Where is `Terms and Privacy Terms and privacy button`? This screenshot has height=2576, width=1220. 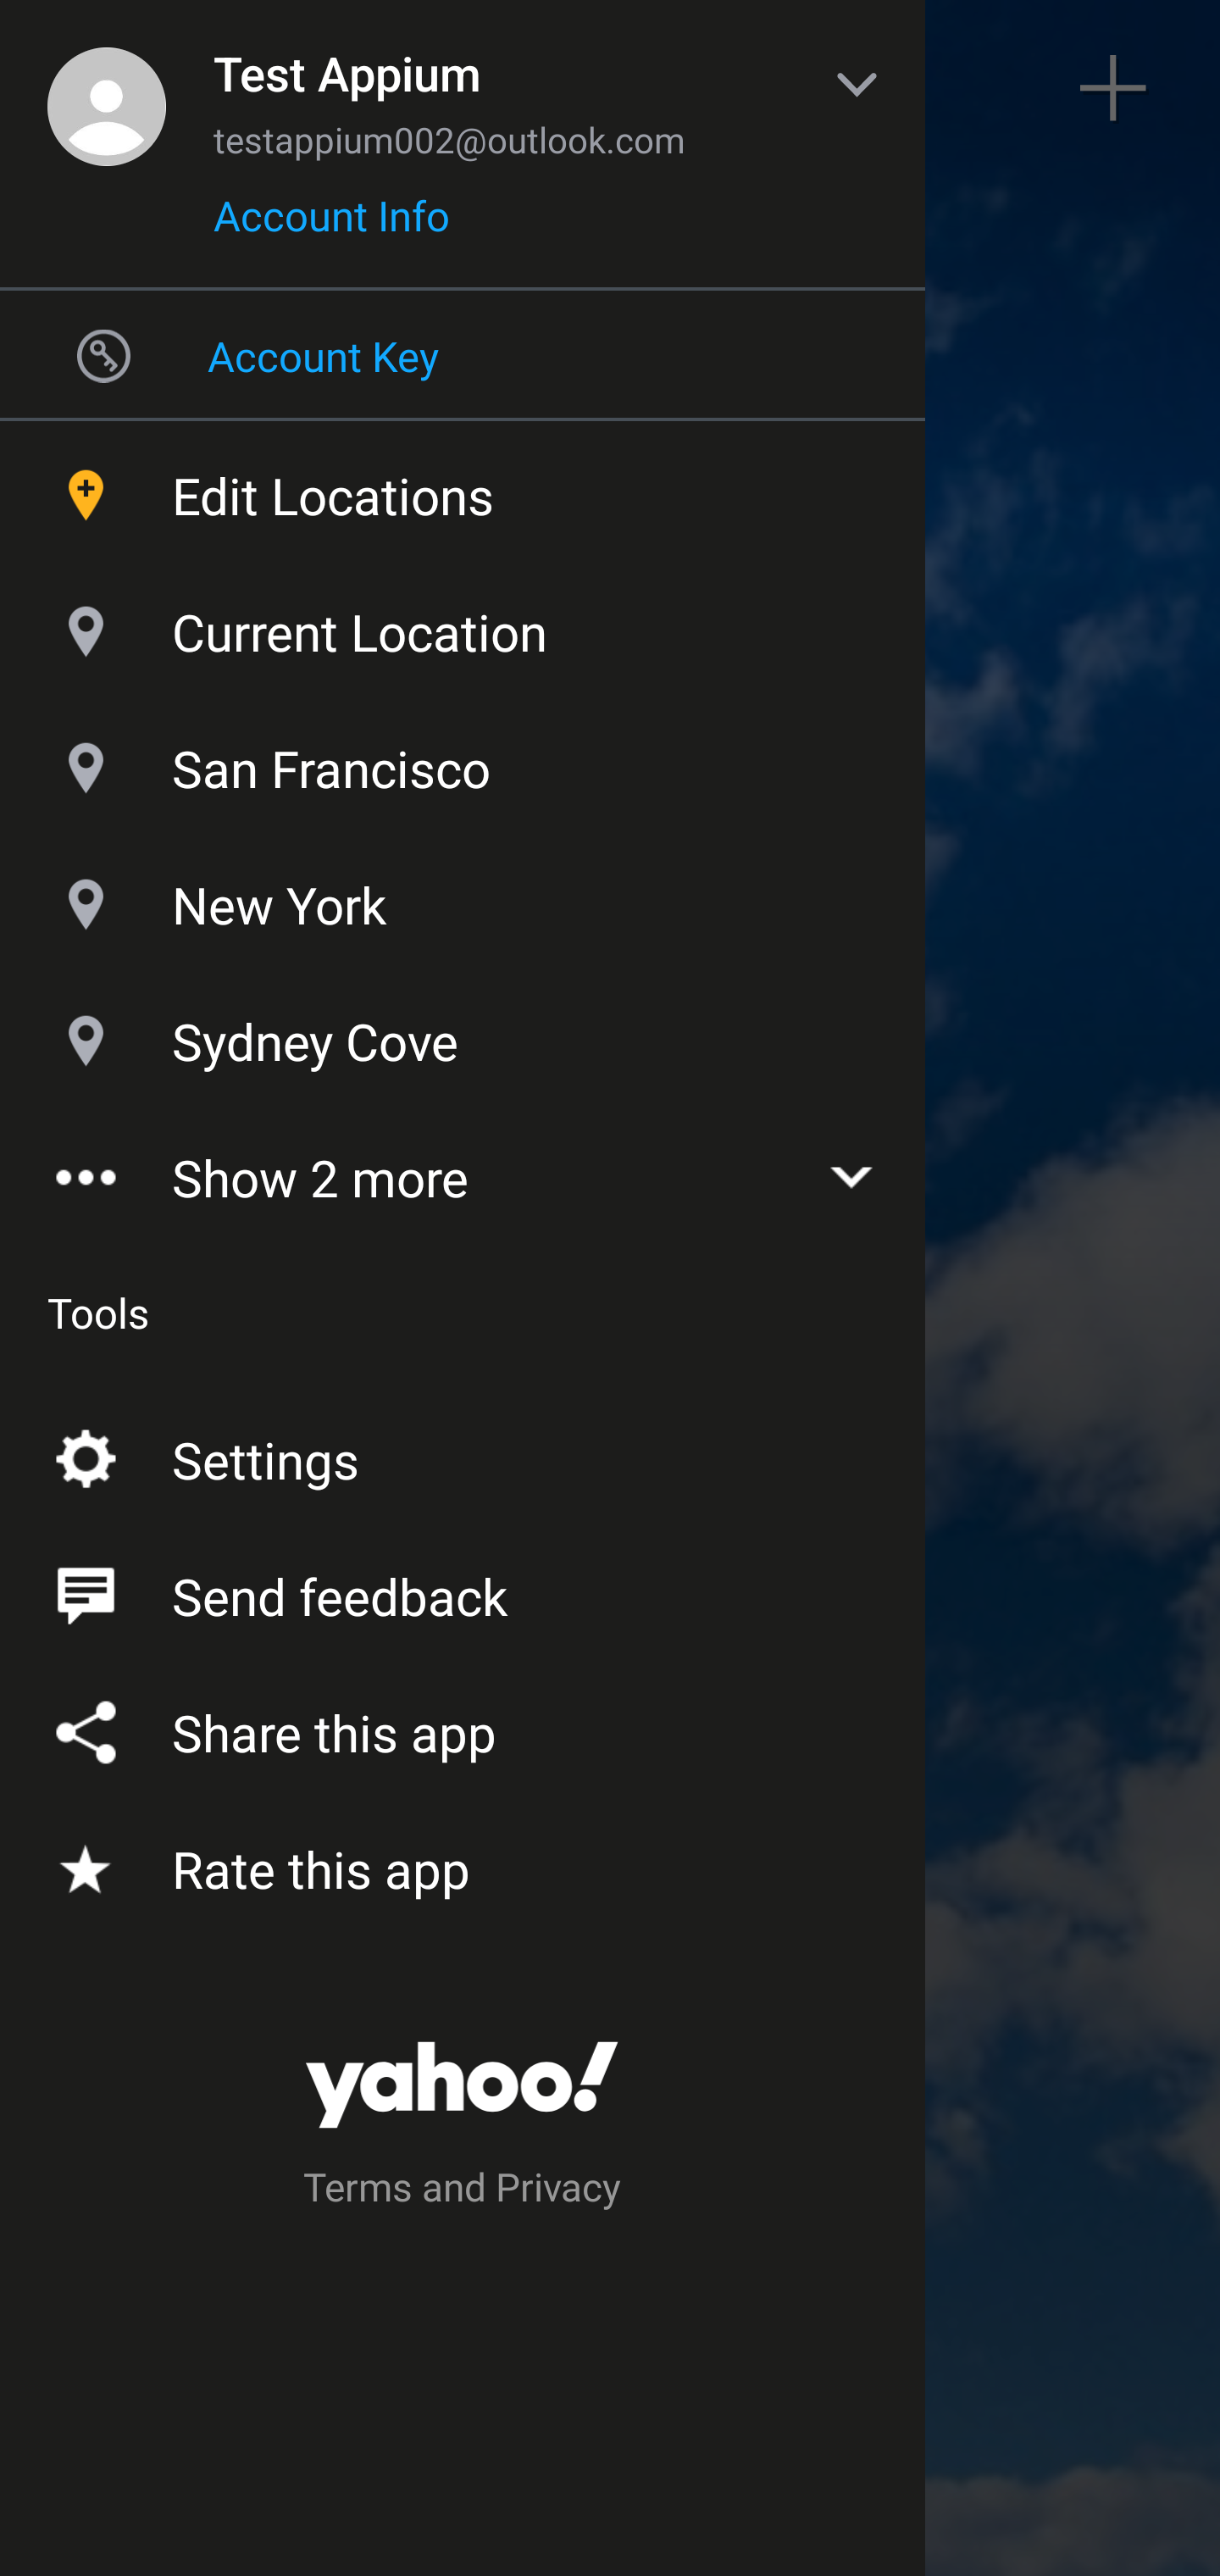
Terms and Privacy Terms and privacy button is located at coordinates (463, 2191).